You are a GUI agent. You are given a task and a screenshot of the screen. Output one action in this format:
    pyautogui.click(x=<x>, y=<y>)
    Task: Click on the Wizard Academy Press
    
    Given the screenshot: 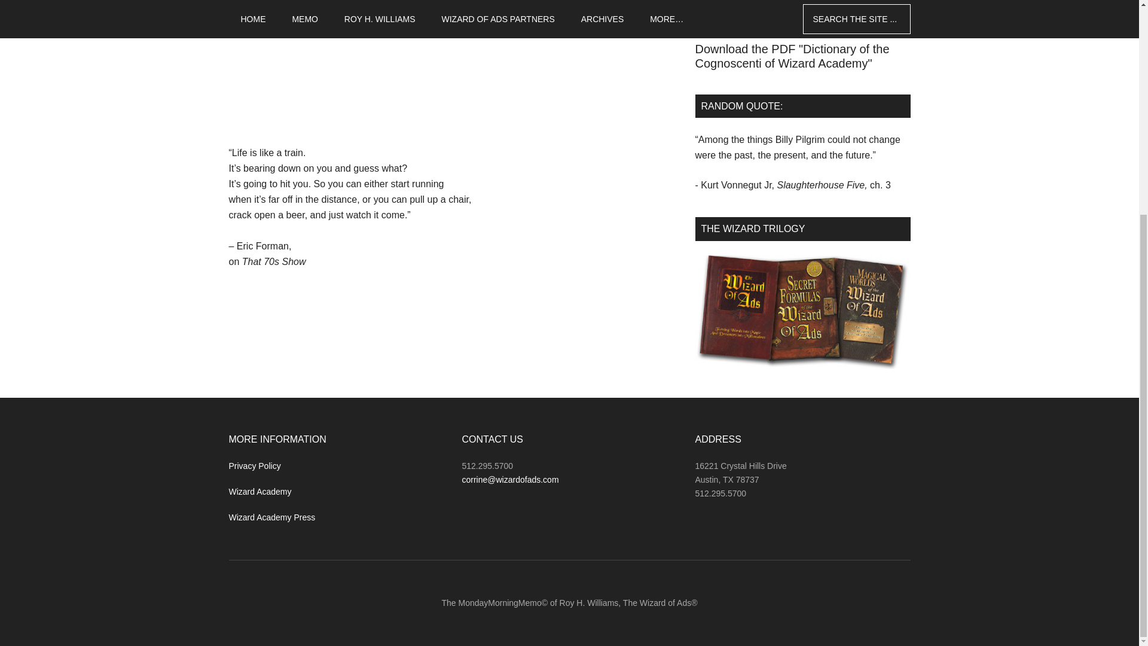 What is the action you would take?
    pyautogui.click(x=271, y=517)
    